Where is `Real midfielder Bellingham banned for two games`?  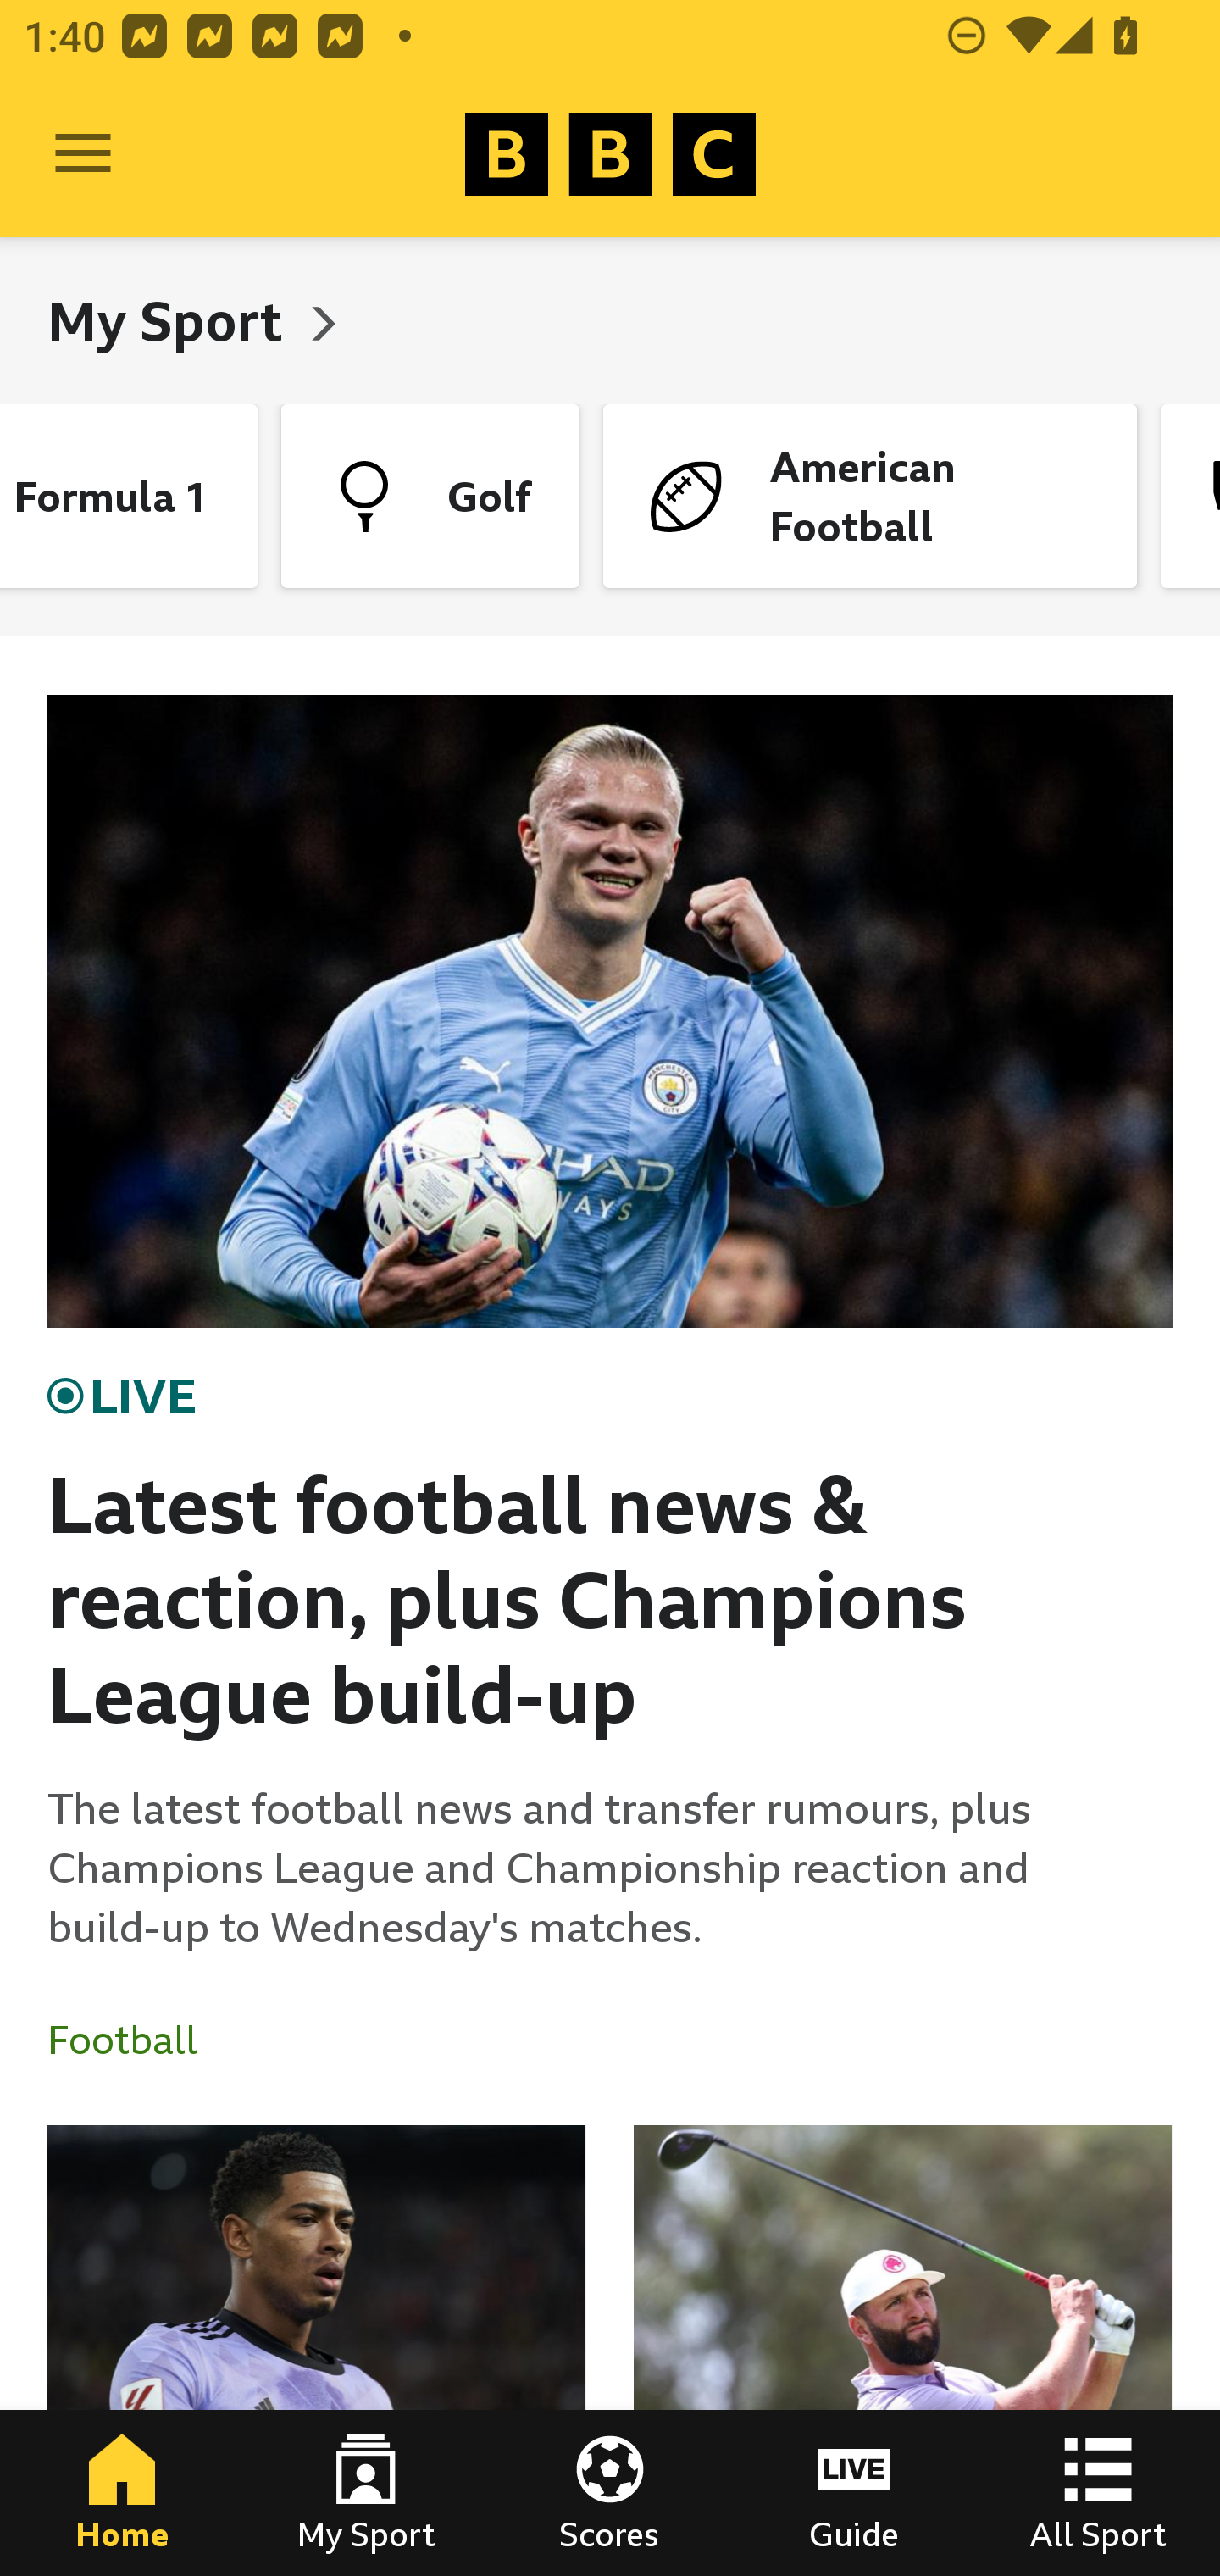 Real midfielder Bellingham banned for two games is located at coordinates (317, 2351).